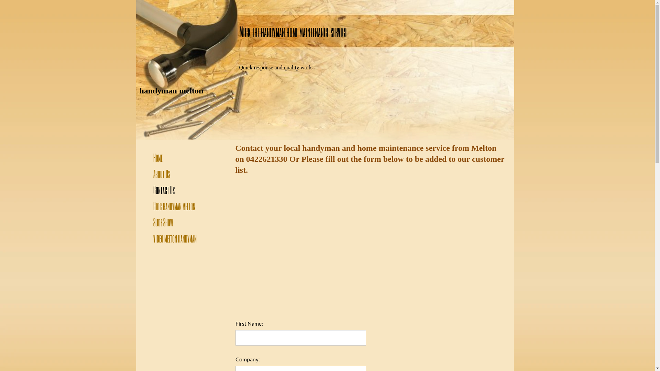  What do you see at coordinates (163, 222) in the screenshot?
I see `Slide Show` at bounding box center [163, 222].